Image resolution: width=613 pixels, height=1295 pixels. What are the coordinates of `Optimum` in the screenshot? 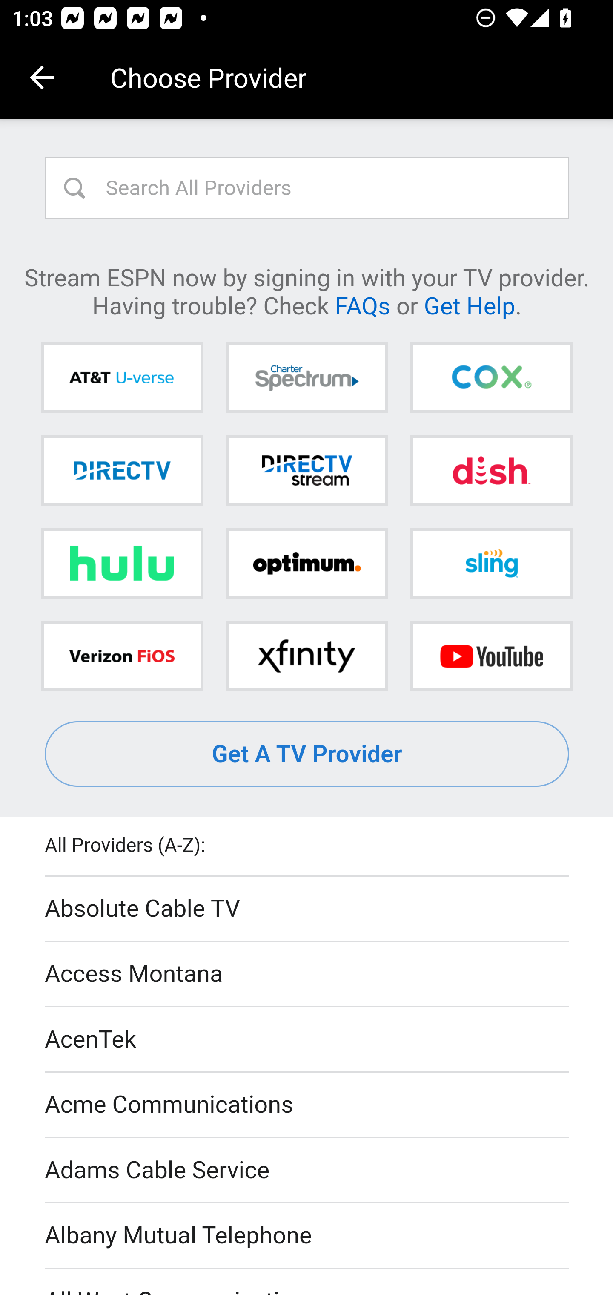 It's located at (306, 563).